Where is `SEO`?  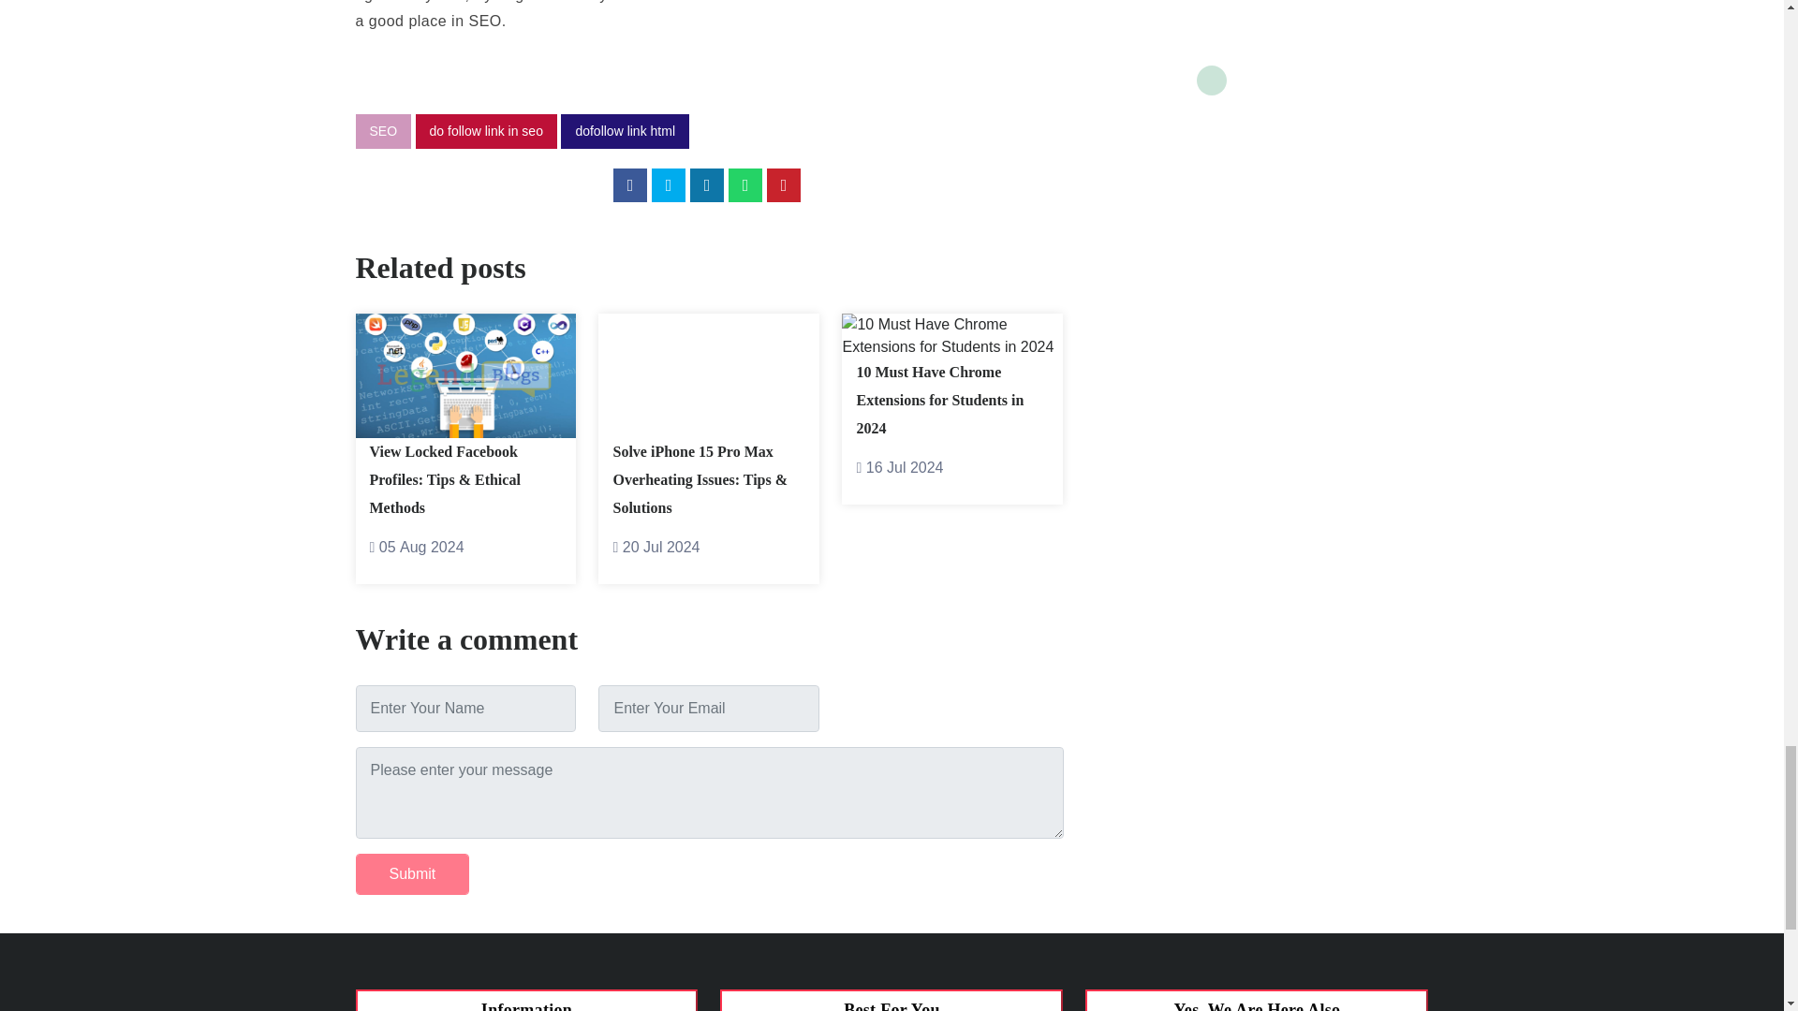
SEO is located at coordinates (384, 131).